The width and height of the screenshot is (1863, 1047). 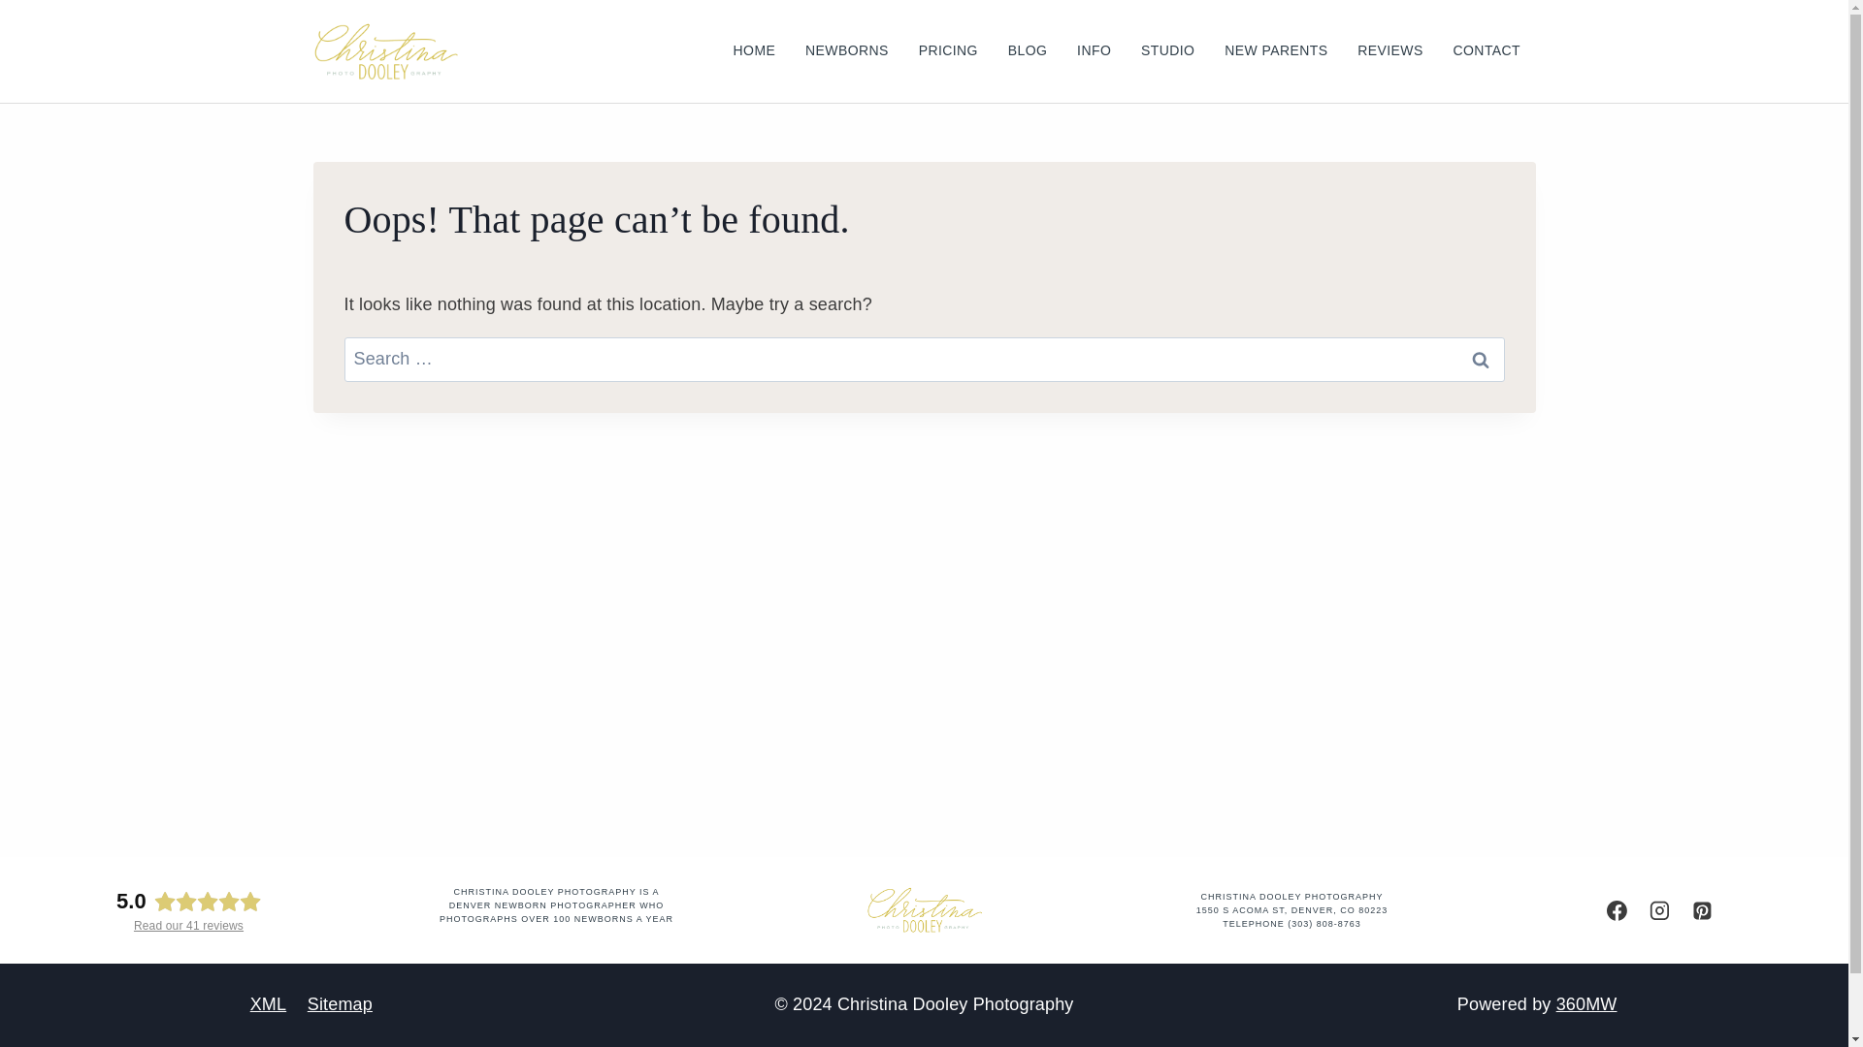 What do you see at coordinates (846, 50) in the screenshot?
I see `NEWBORNS` at bounding box center [846, 50].